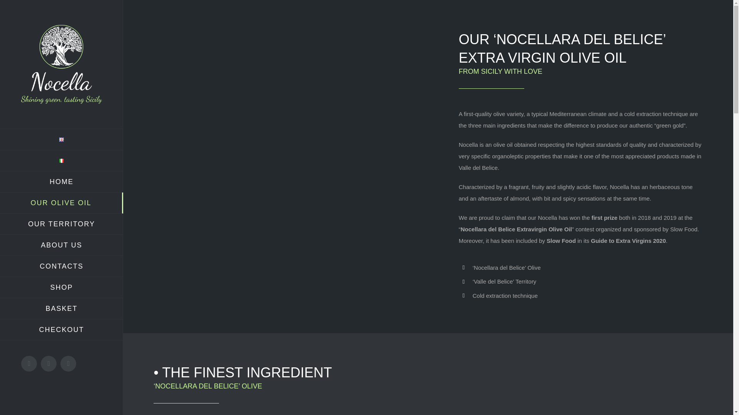 The image size is (739, 415). What do you see at coordinates (62, 182) in the screenshot?
I see `HOME` at bounding box center [62, 182].